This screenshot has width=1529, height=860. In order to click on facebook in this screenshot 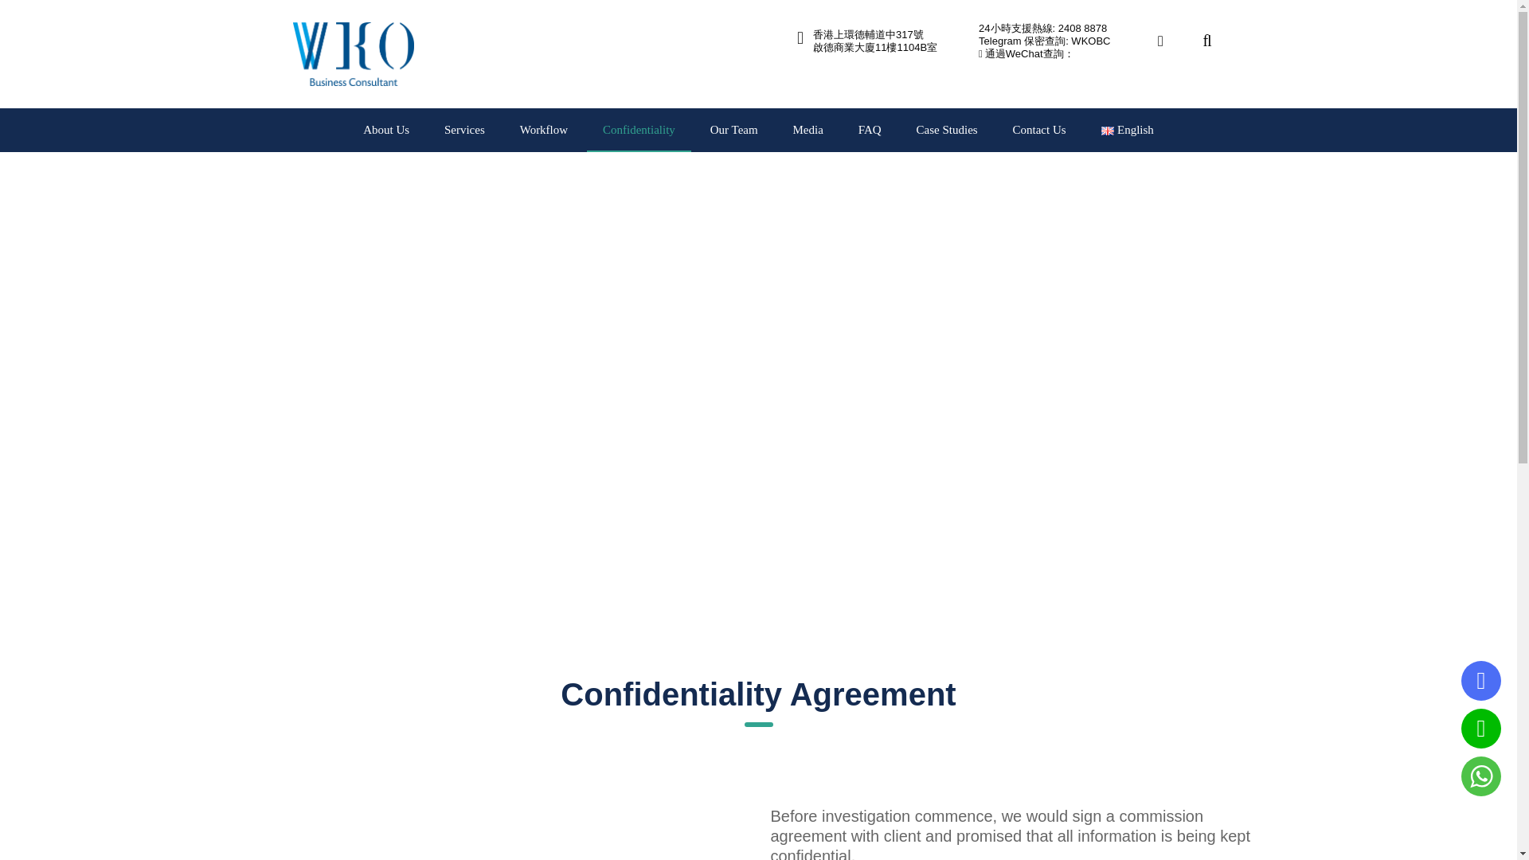, I will do `click(1159, 41)`.